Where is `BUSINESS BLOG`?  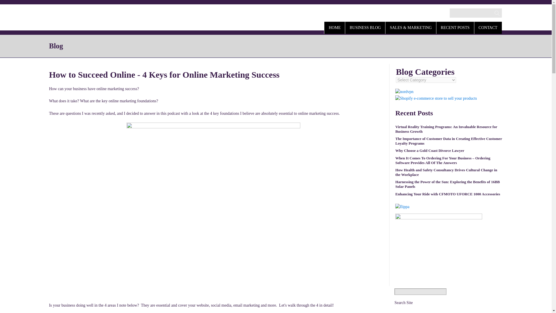
BUSINESS BLOG is located at coordinates (365, 27).